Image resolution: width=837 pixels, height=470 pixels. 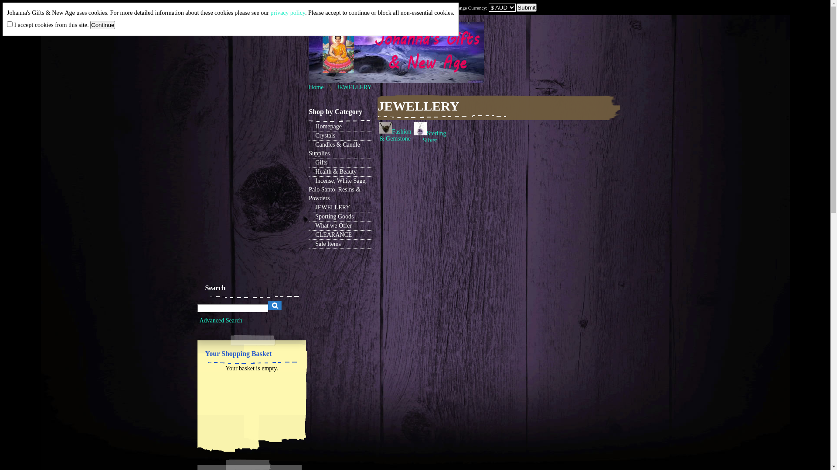 What do you see at coordinates (288, 13) in the screenshot?
I see `privacy policy` at bounding box center [288, 13].